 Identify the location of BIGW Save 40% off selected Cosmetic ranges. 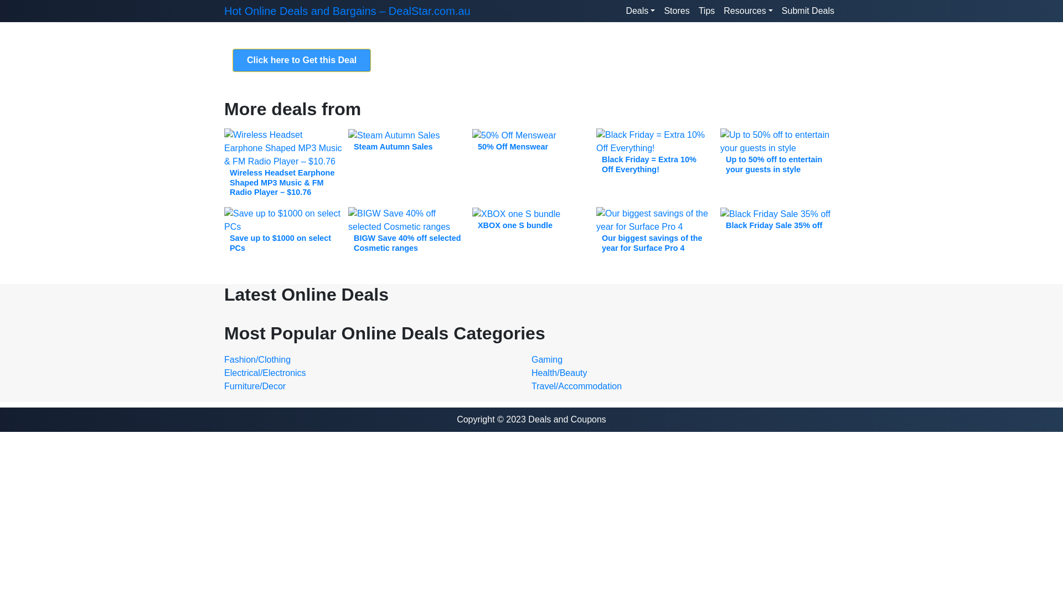
(407, 234).